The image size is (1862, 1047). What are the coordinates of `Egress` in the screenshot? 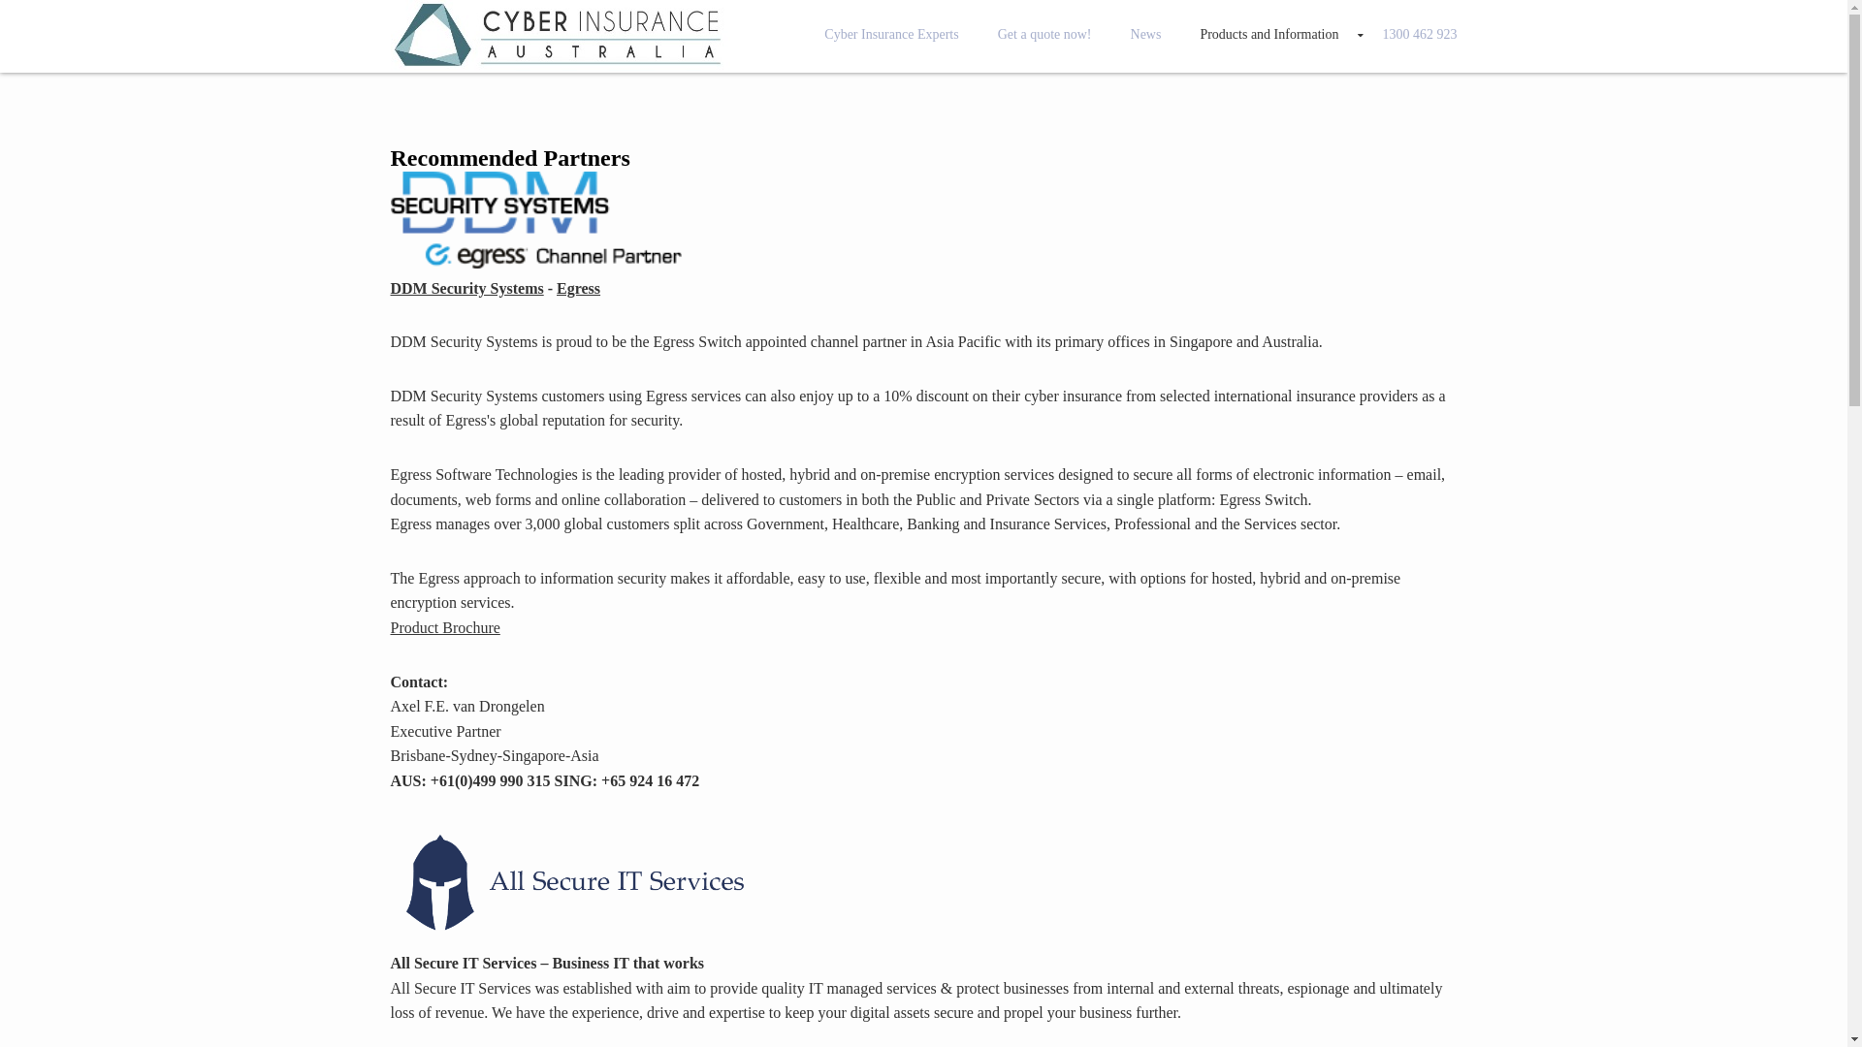 It's located at (578, 289).